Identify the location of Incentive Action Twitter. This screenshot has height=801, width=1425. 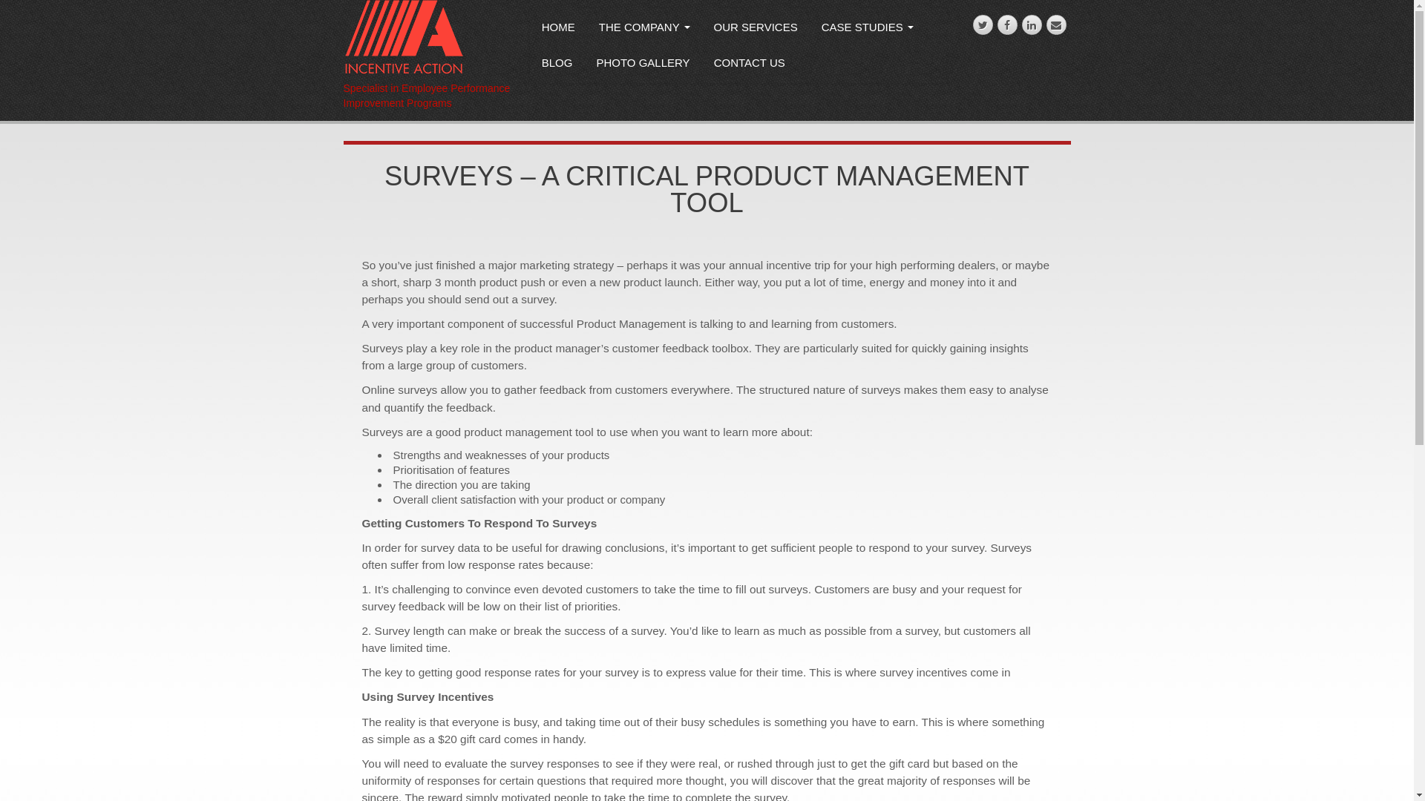
(983, 25).